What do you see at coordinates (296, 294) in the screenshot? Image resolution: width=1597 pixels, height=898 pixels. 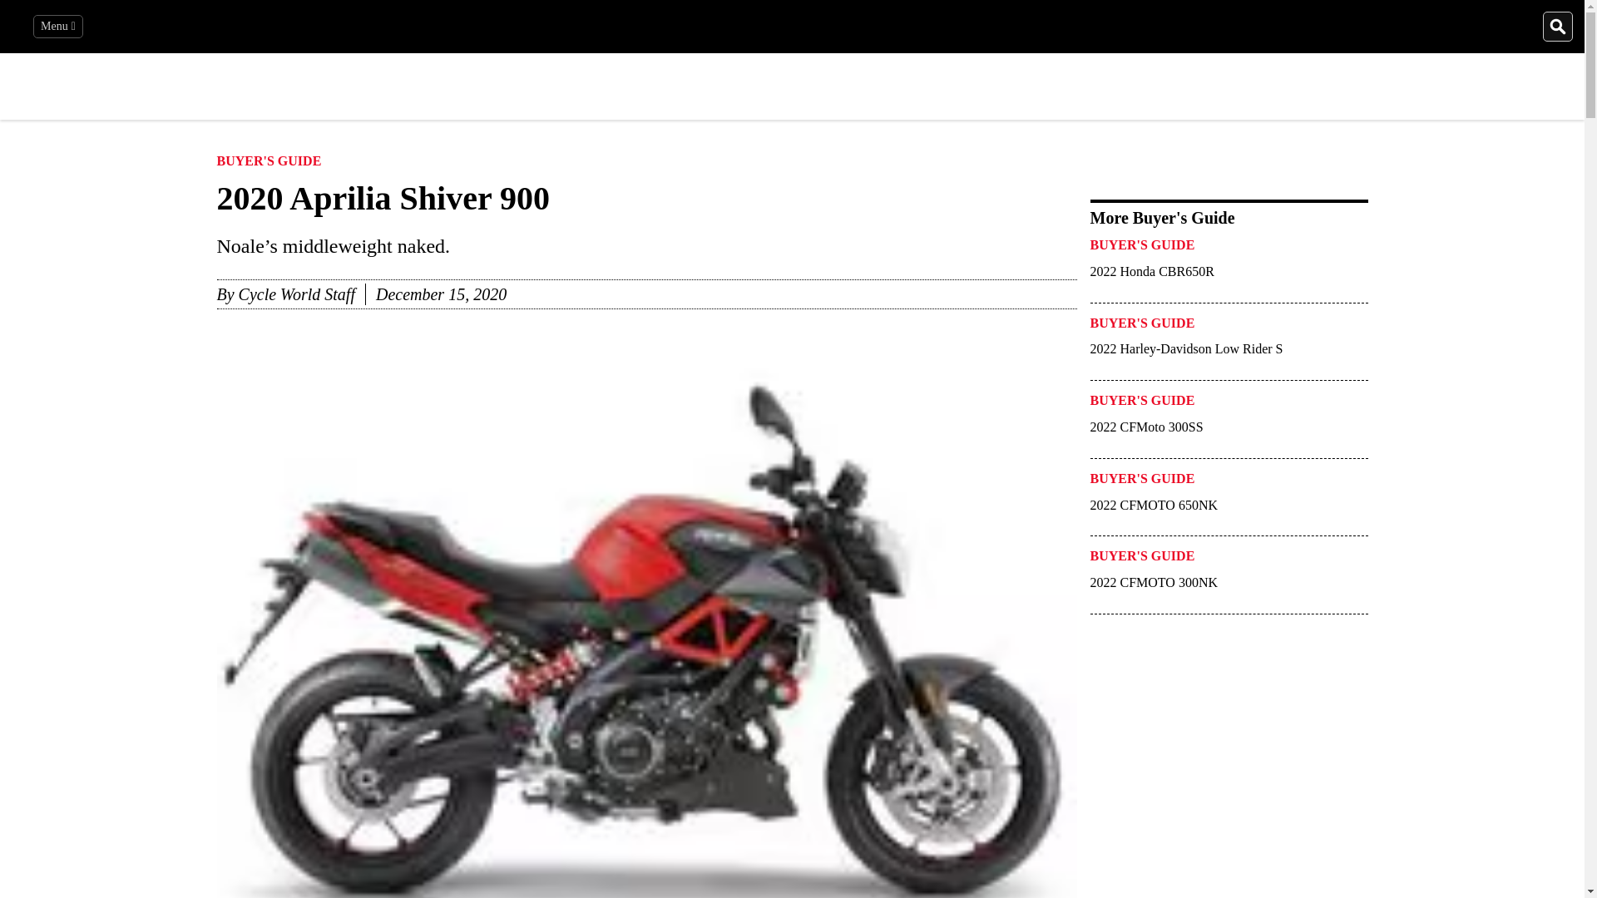 I see `Cycle World Staff` at bounding box center [296, 294].